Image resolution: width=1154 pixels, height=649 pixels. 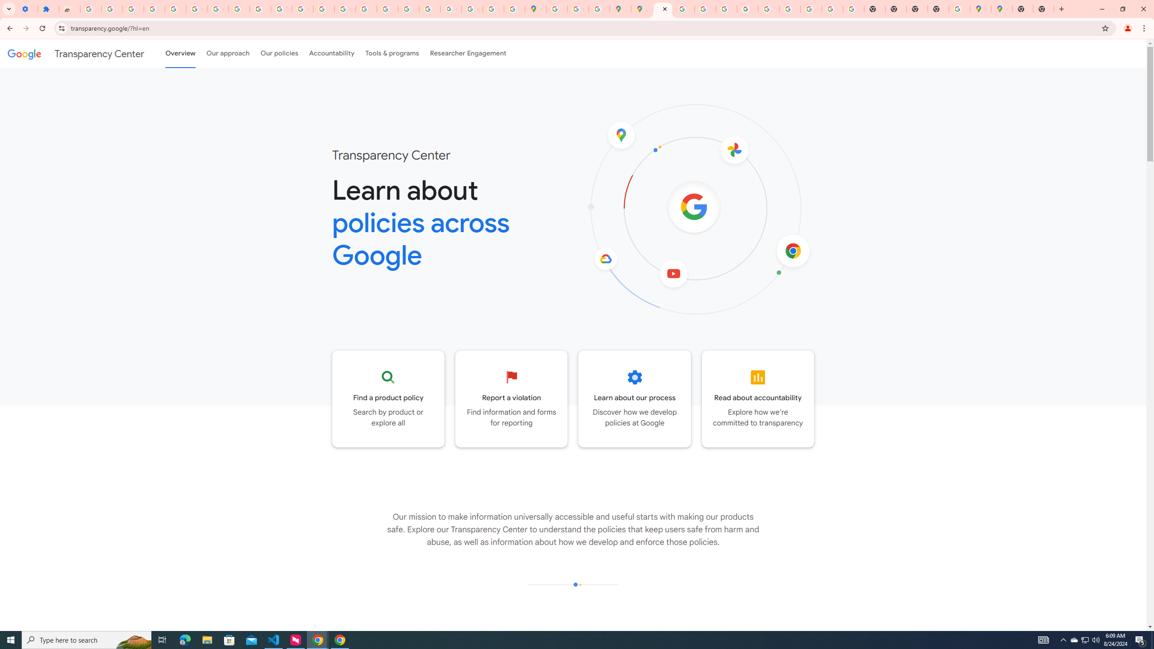 I want to click on Go to the Product policy page, so click(x=389, y=399).